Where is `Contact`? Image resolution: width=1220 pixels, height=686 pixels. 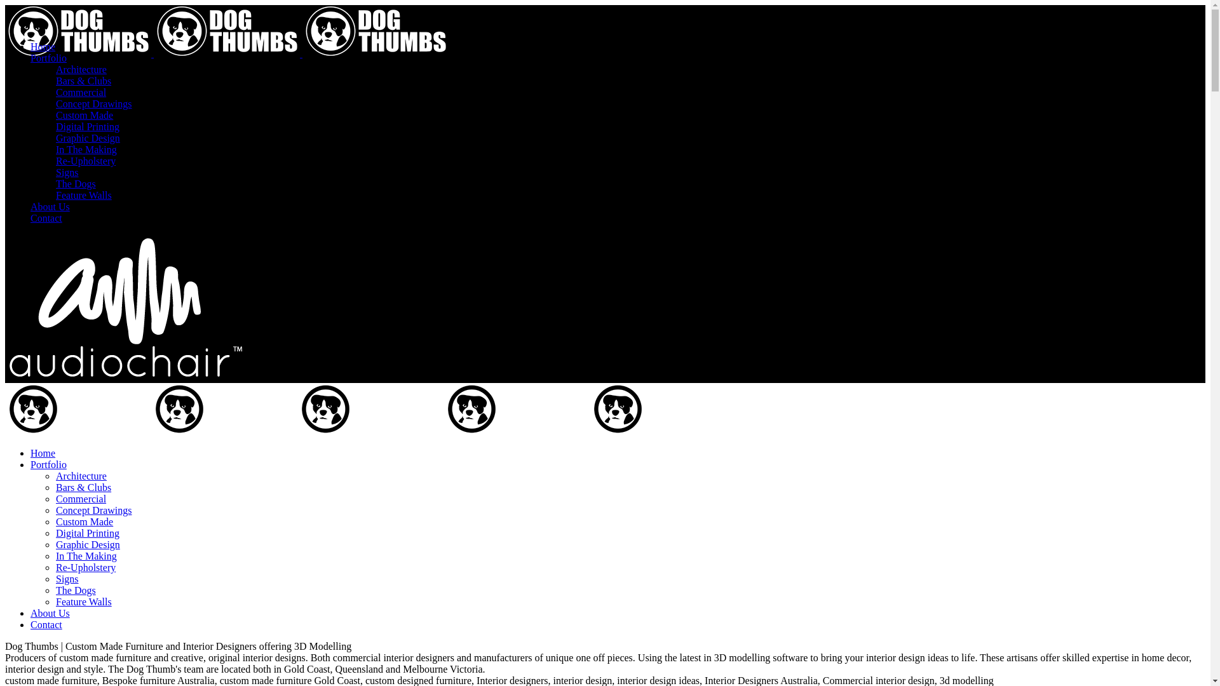
Contact is located at coordinates (46, 219).